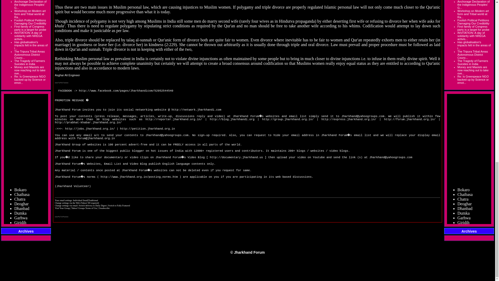  I want to click on Chaibasa, so click(22, 231).